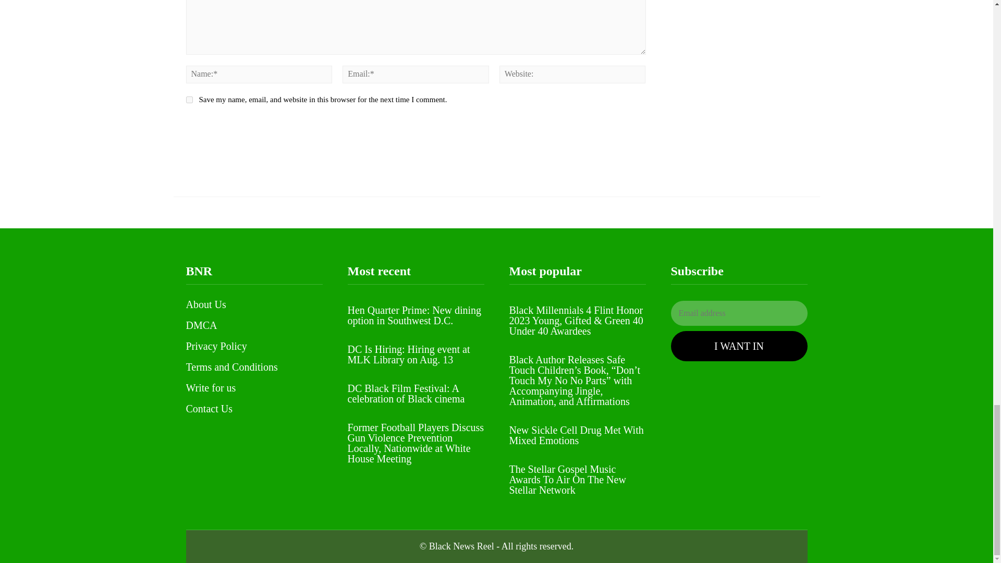  What do you see at coordinates (189, 99) in the screenshot?
I see `yes` at bounding box center [189, 99].